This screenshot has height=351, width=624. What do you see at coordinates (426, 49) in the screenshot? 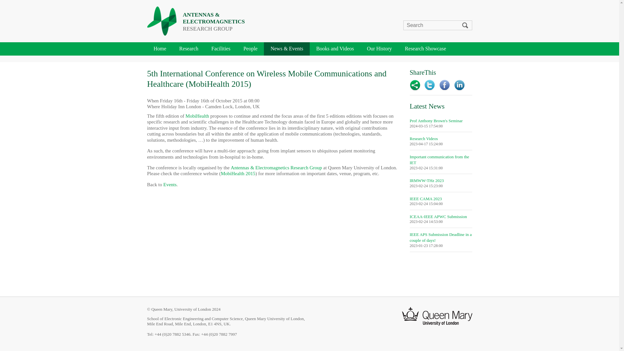
I see `Research Showcase` at bounding box center [426, 49].